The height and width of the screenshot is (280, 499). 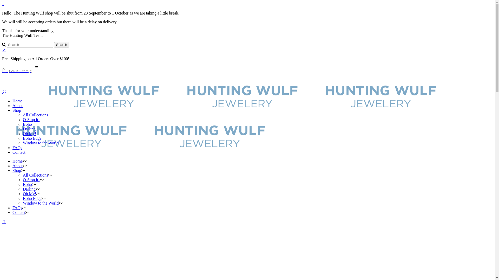 I want to click on CART: 0 item(s), so click(x=18, y=70).